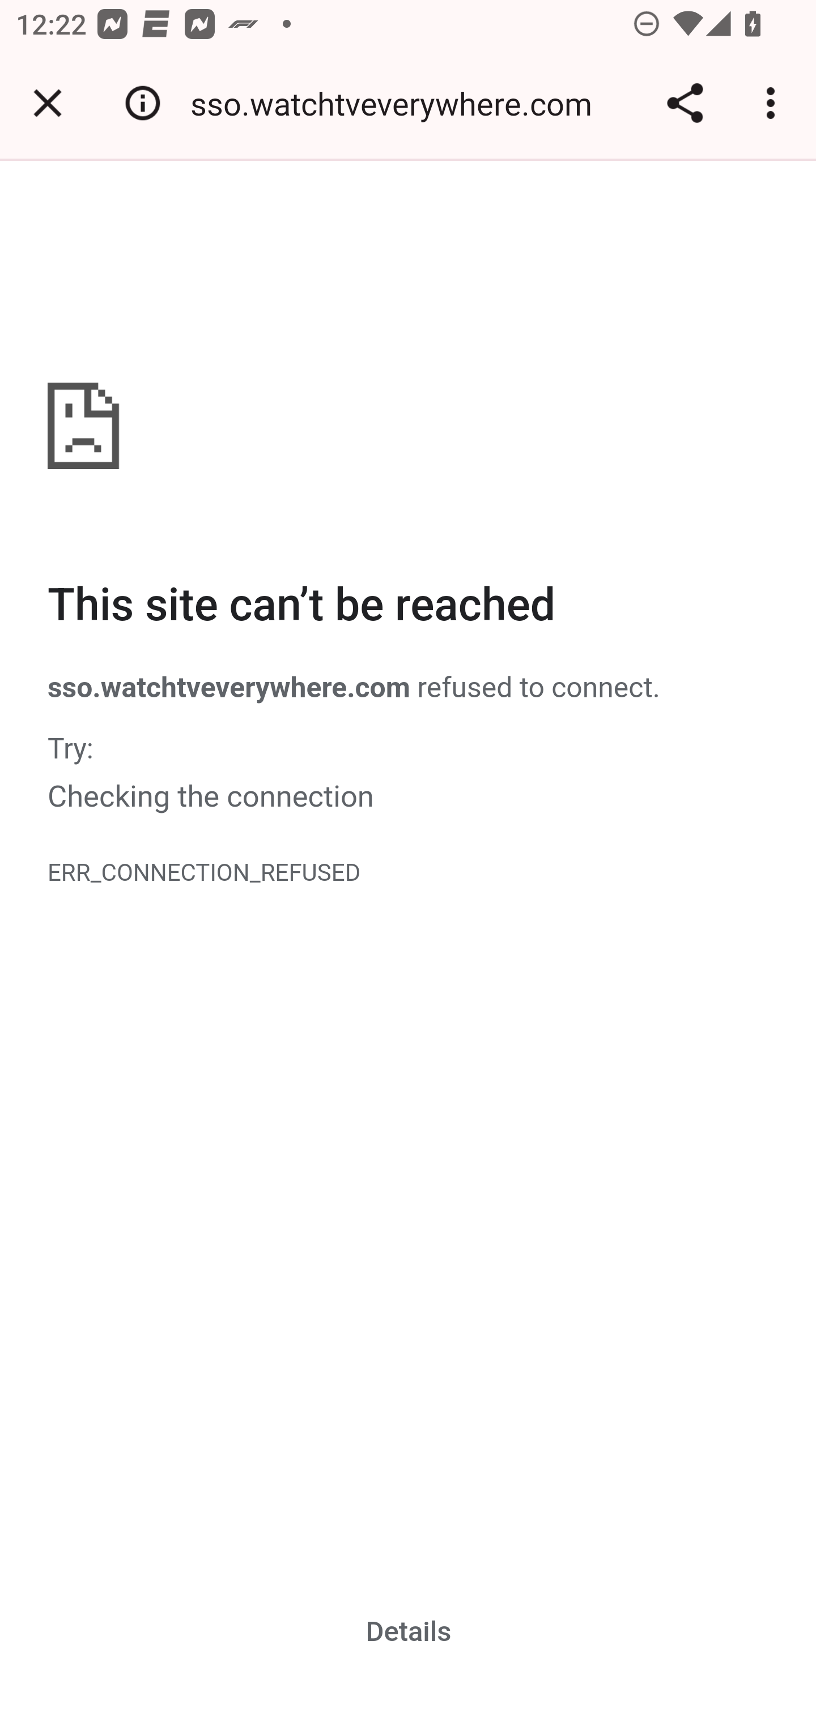 The image size is (816, 1722). What do you see at coordinates (409, 1631) in the screenshot?
I see `Details` at bounding box center [409, 1631].